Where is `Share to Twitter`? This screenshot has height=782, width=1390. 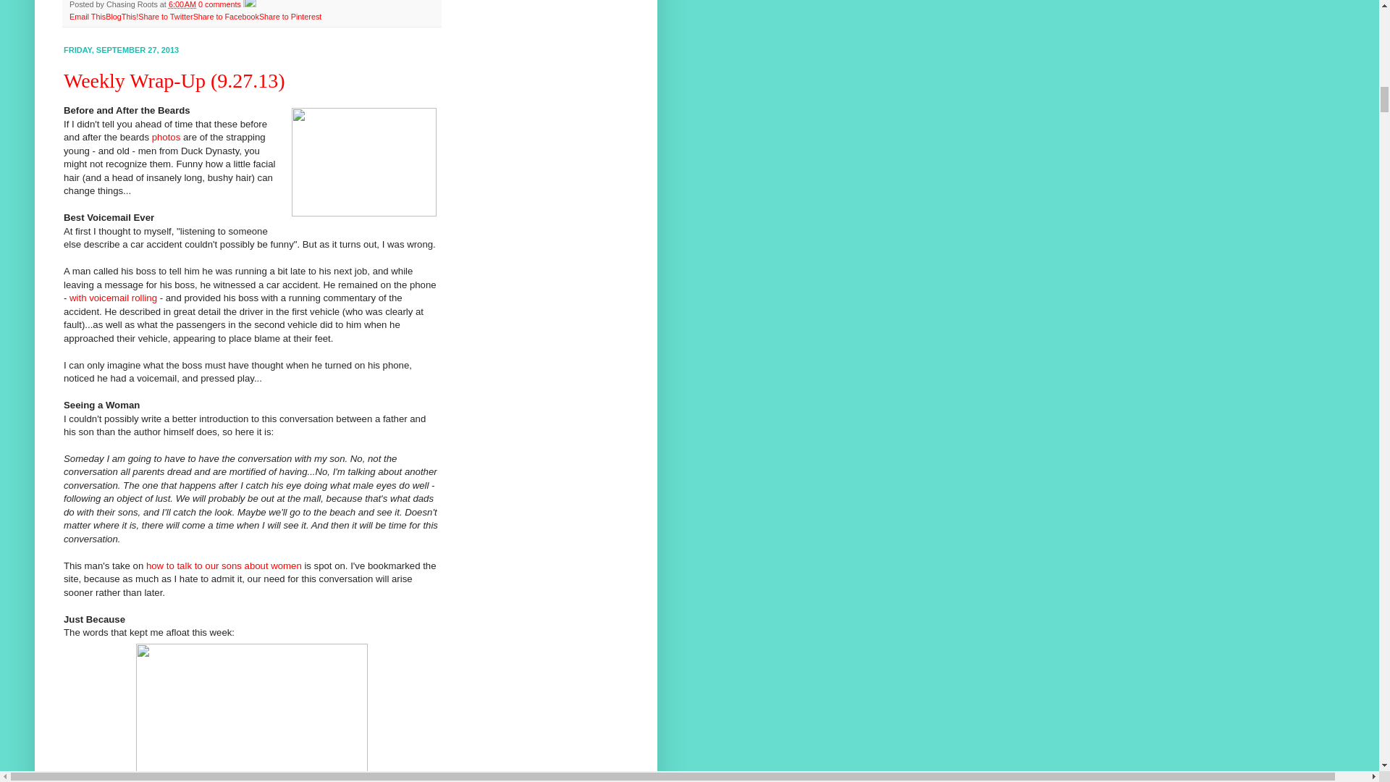
Share to Twitter is located at coordinates (165, 17).